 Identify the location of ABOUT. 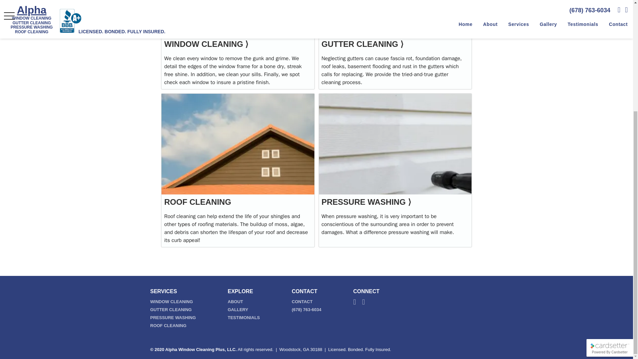
(235, 301).